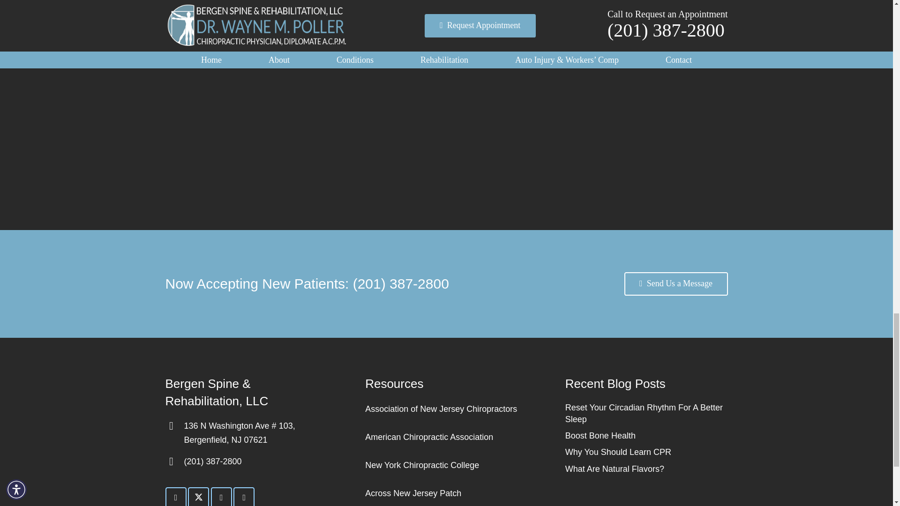 This screenshot has height=506, width=900. I want to click on Across New Jersey Patch, so click(413, 493).